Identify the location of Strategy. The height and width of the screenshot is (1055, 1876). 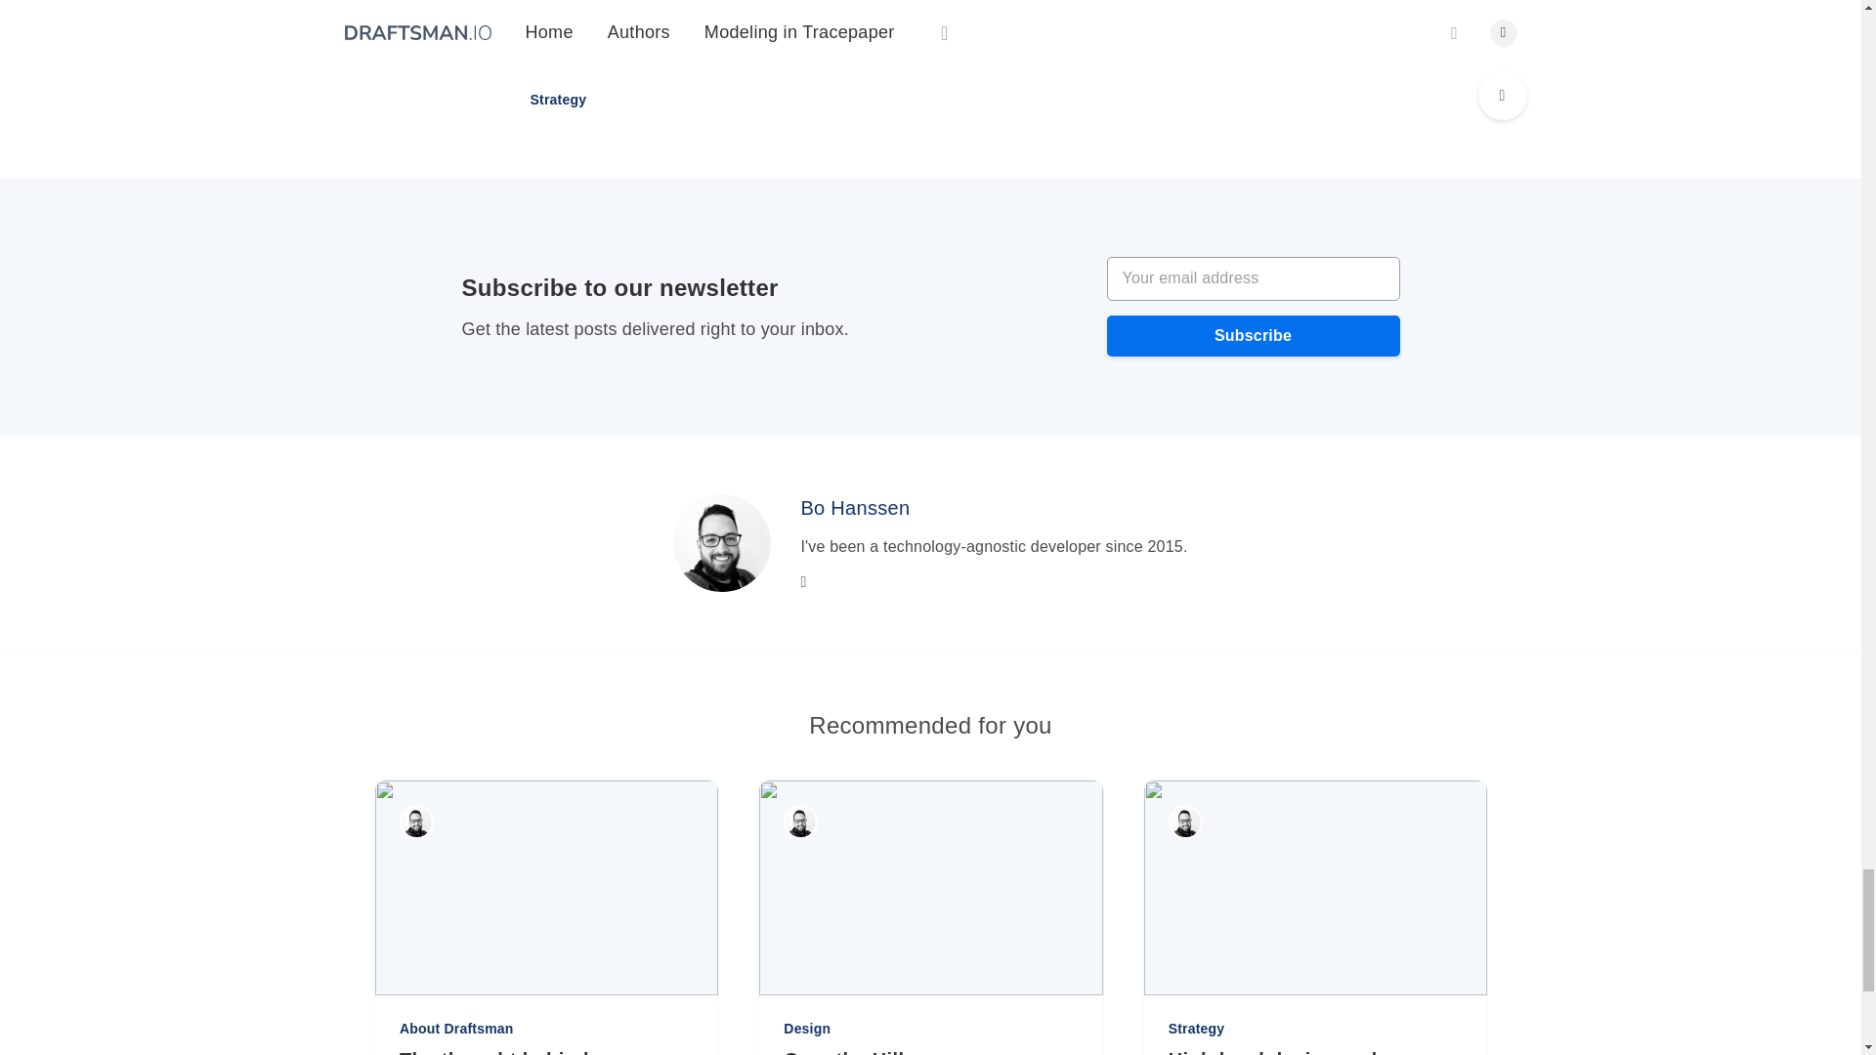
(557, 100).